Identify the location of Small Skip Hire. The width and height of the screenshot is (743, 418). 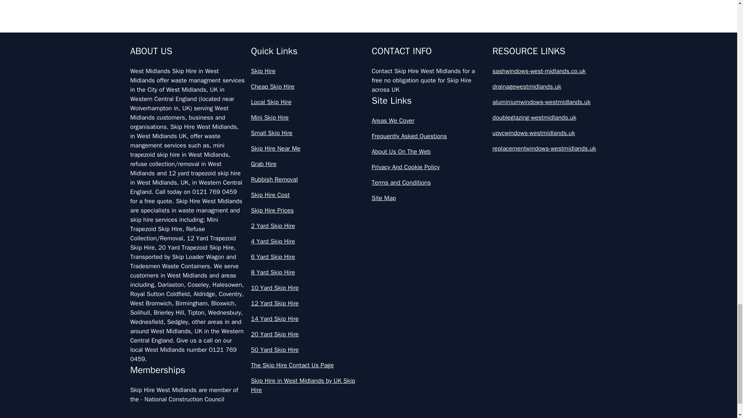
(308, 133).